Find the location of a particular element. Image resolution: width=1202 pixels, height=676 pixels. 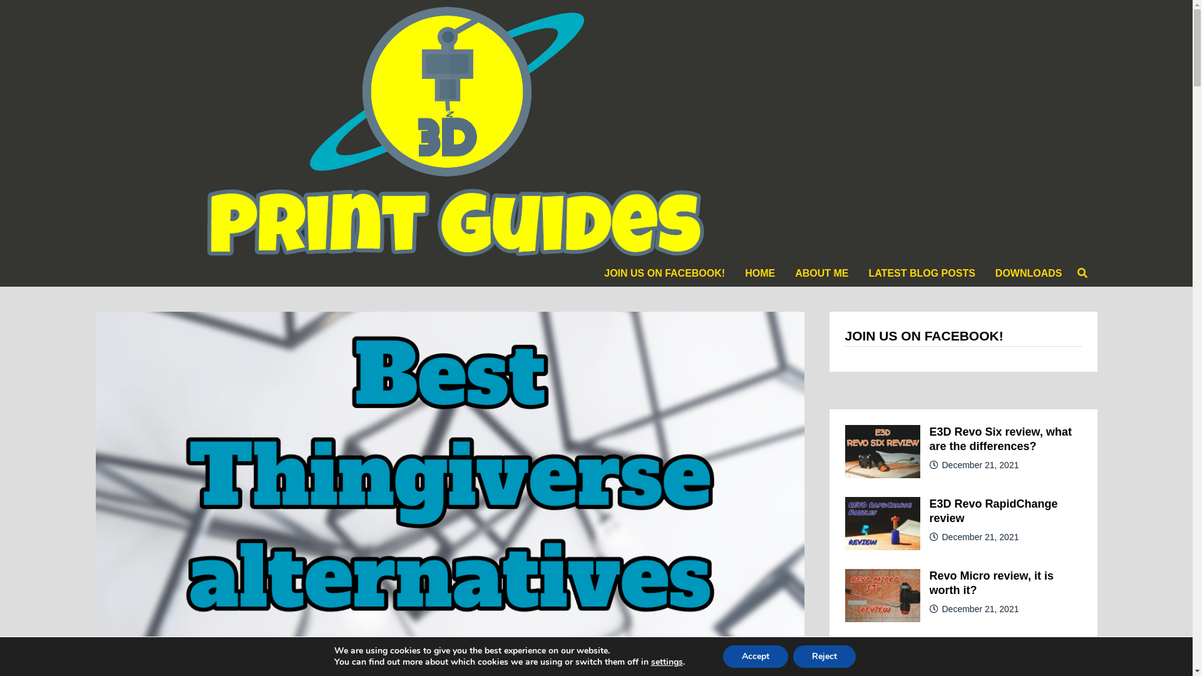

E3D Revo Six review, what are the differences? is located at coordinates (1000, 439).